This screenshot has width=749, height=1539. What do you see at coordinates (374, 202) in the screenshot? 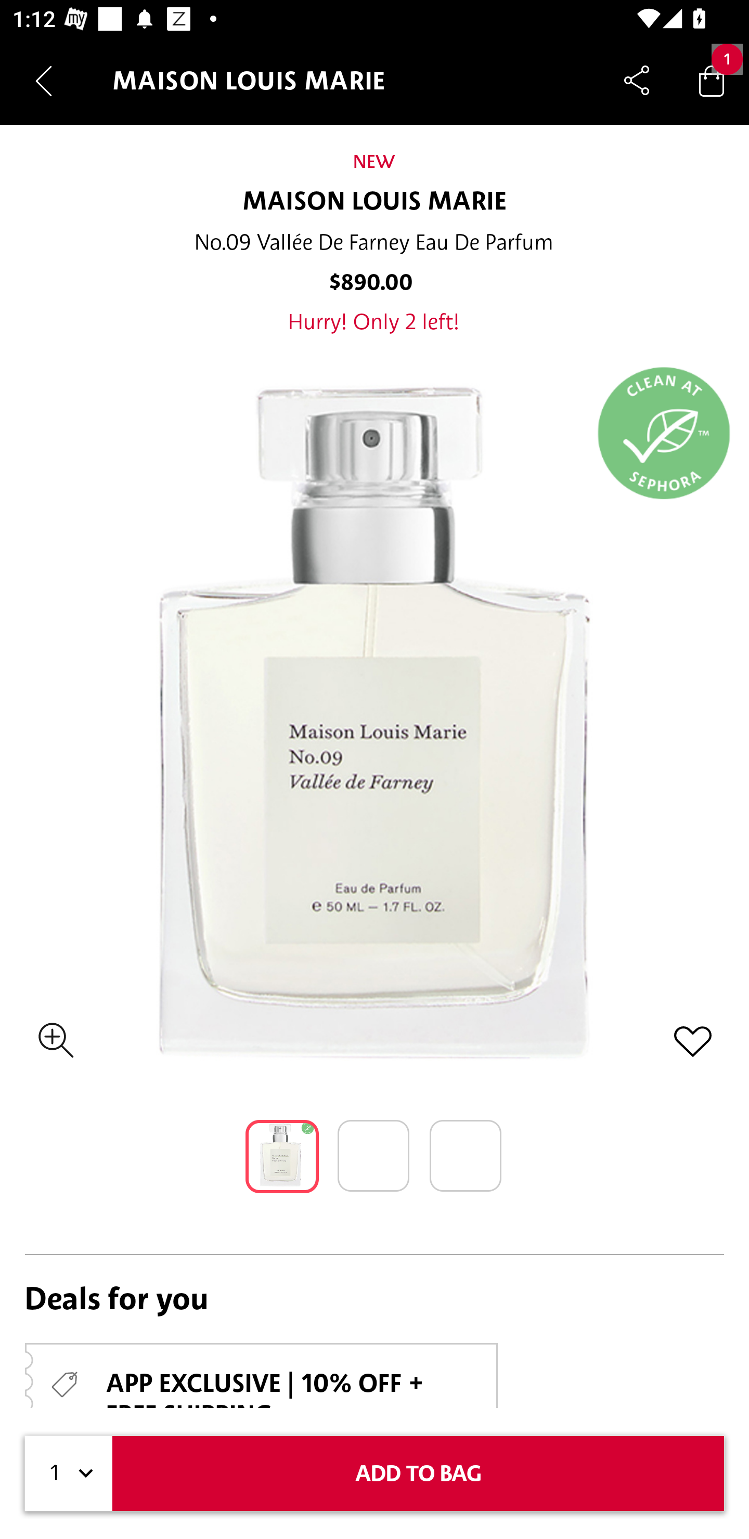
I see `MAISON LOUIS MARIE` at bounding box center [374, 202].